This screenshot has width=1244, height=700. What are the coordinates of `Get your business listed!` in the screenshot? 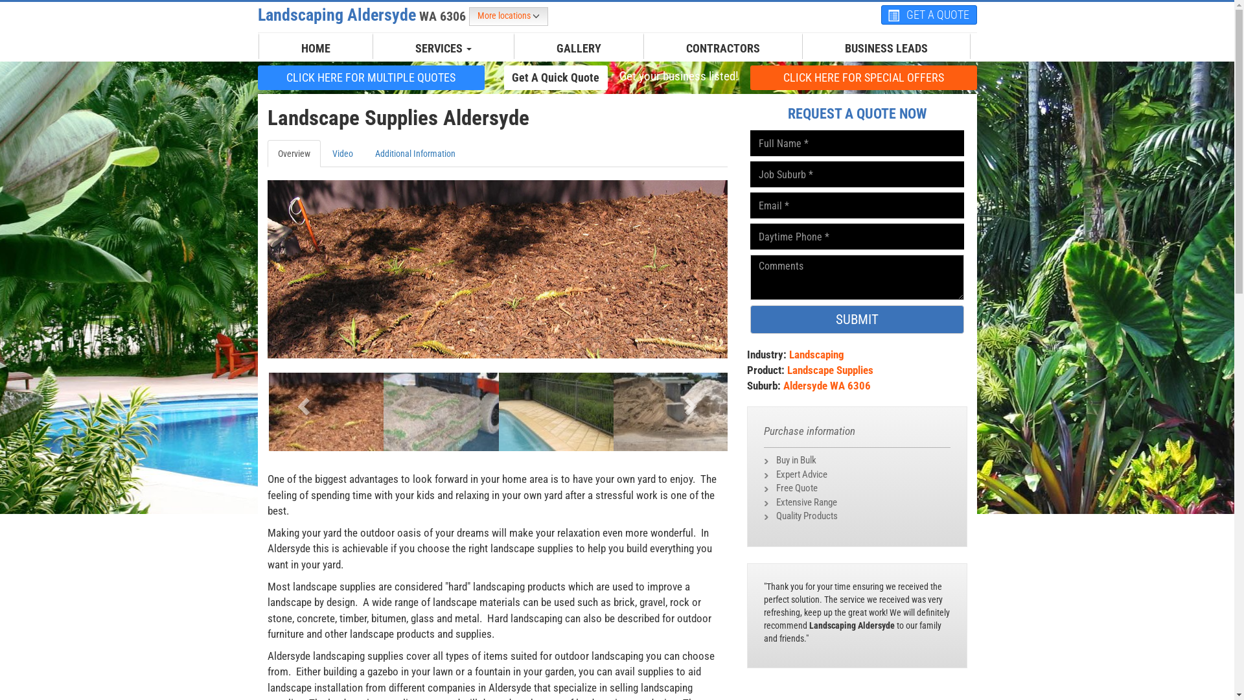 It's located at (678, 76).